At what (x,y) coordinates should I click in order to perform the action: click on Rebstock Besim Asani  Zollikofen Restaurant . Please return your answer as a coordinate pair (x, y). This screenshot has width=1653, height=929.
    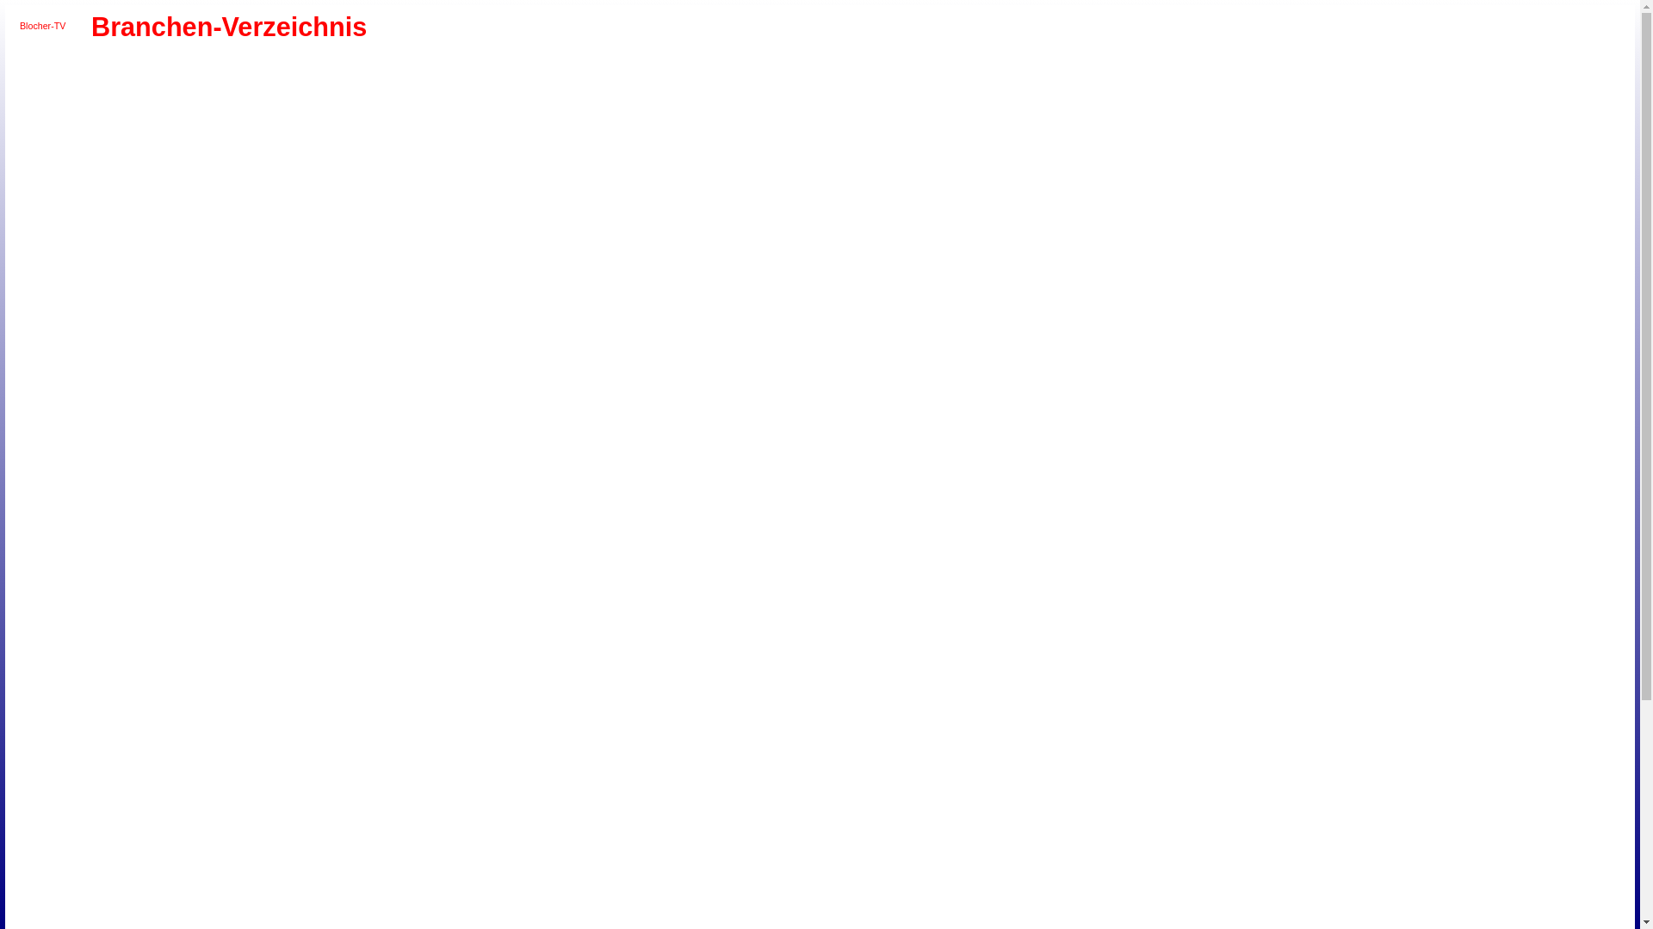
    Looking at the image, I should click on (420, 366).